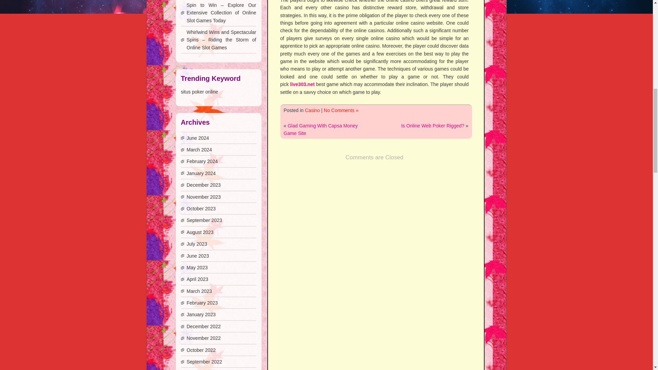 This screenshot has width=658, height=370. What do you see at coordinates (201, 173) in the screenshot?
I see `January 2024` at bounding box center [201, 173].